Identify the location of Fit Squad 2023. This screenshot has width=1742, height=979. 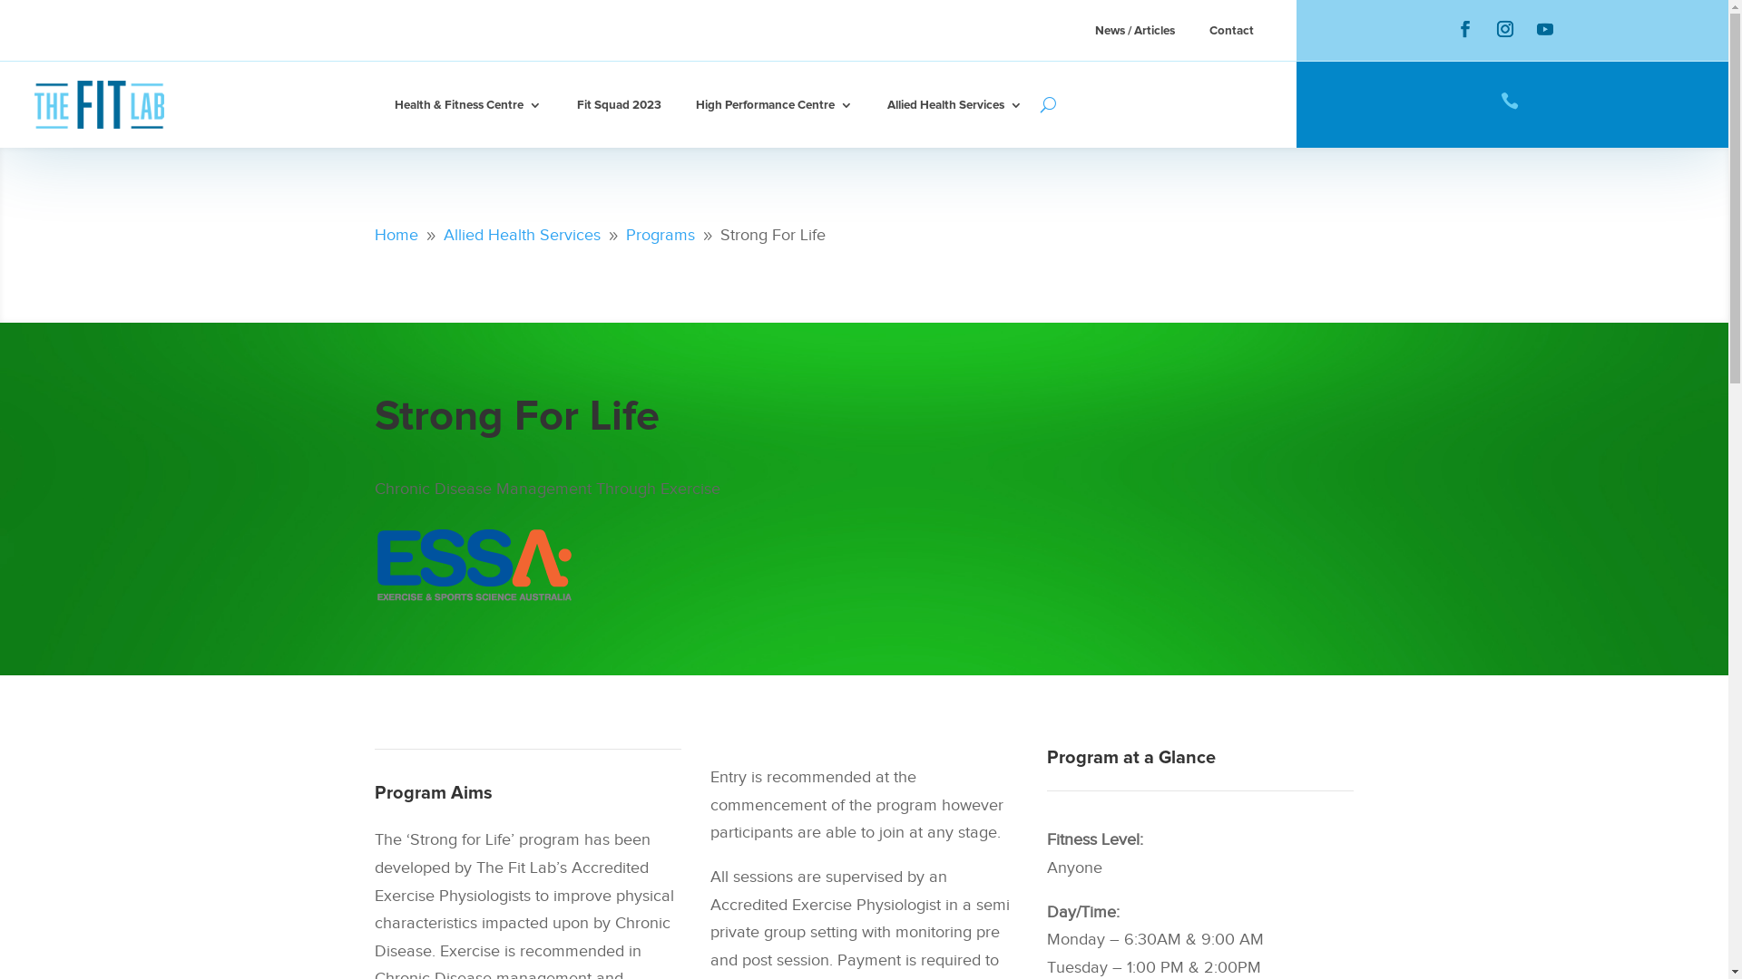
(619, 105).